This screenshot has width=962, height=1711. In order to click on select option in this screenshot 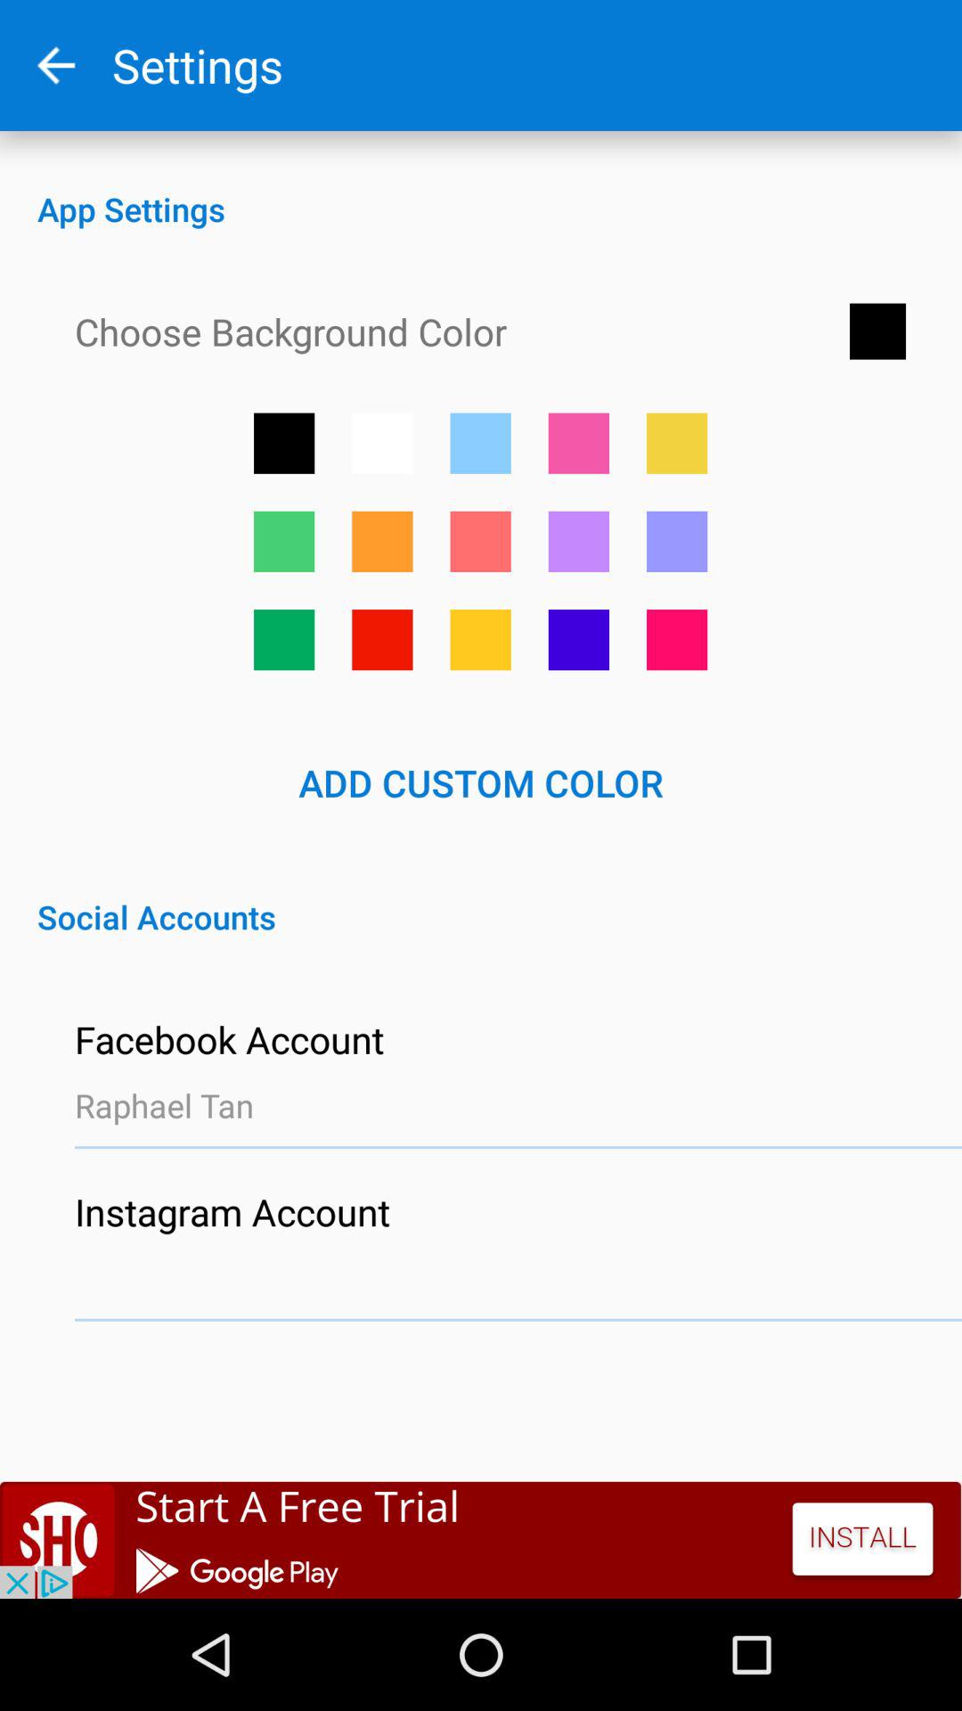, I will do `click(382, 640)`.